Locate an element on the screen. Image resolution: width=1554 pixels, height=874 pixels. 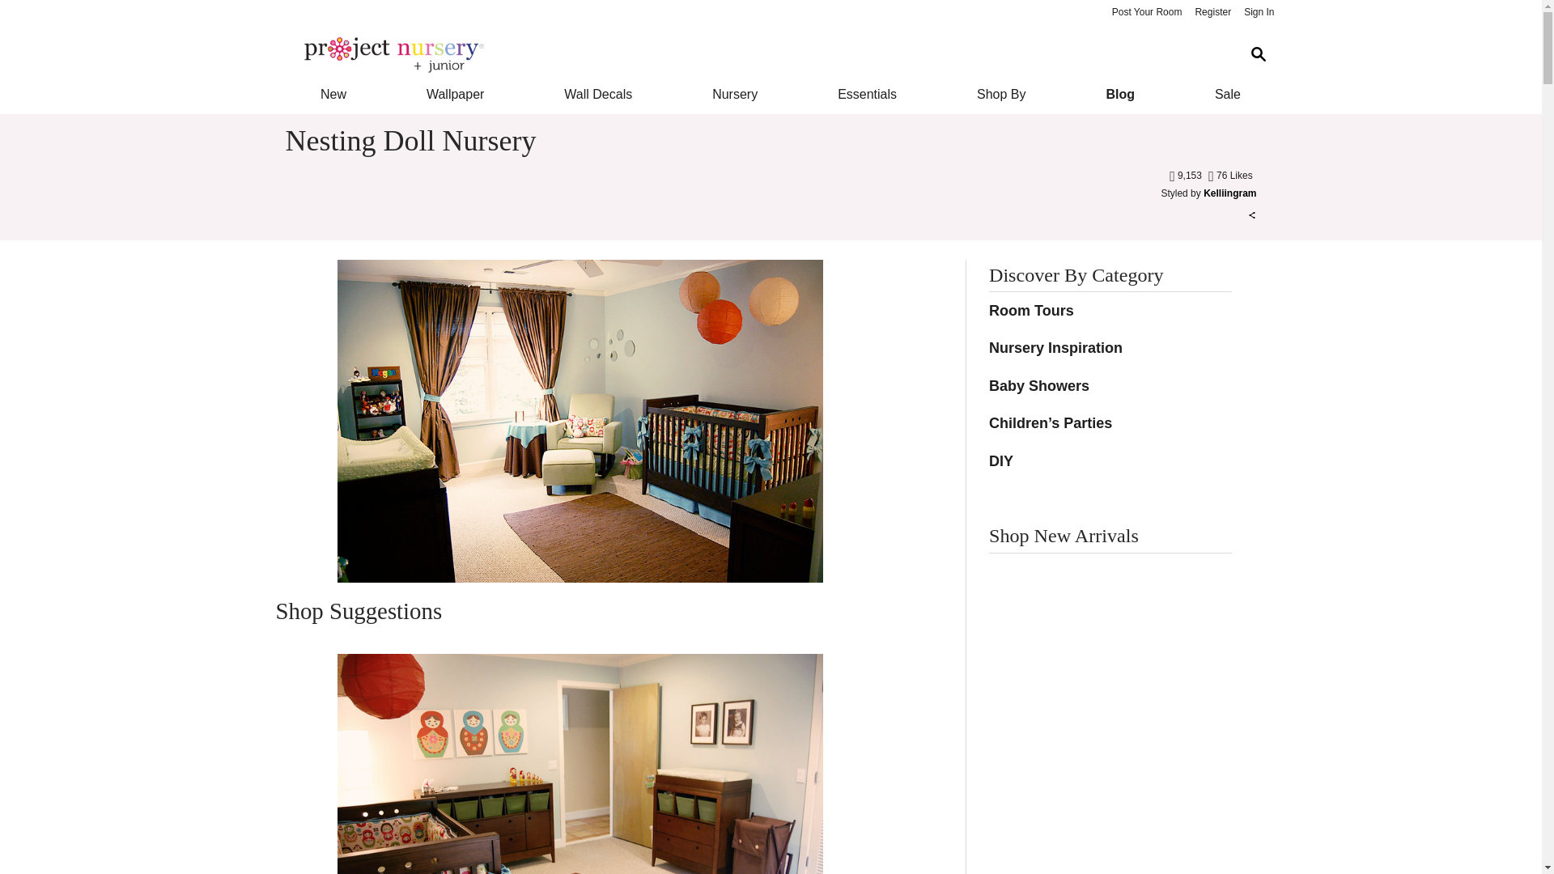
Wall Decals is located at coordinates (599, 94).